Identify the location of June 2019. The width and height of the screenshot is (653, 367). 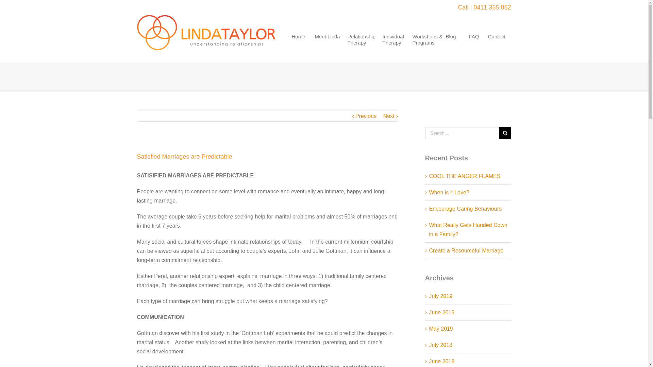
(442, 313).